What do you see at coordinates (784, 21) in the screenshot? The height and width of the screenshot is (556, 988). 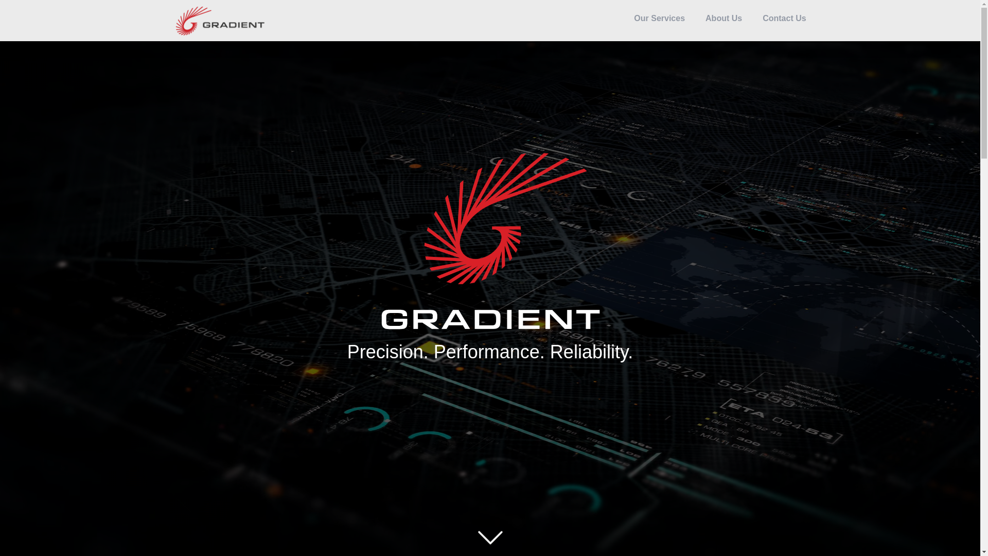 I see `Contact Us` at bounding box center [784, 21].